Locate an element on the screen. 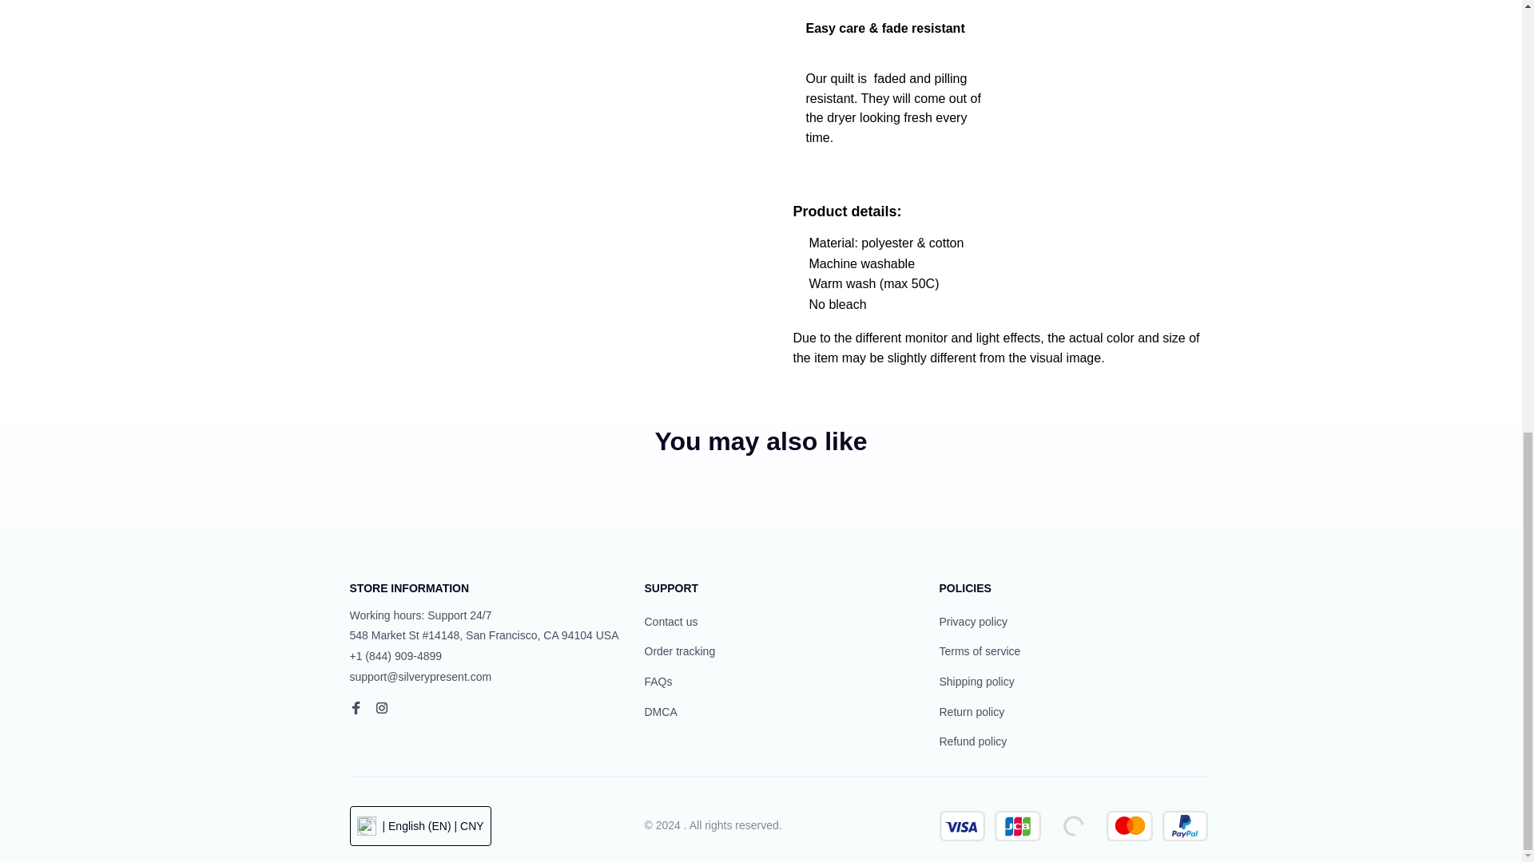 This screenshot has width=1534, height=862. Return policy is located at coordinates (972, 712).